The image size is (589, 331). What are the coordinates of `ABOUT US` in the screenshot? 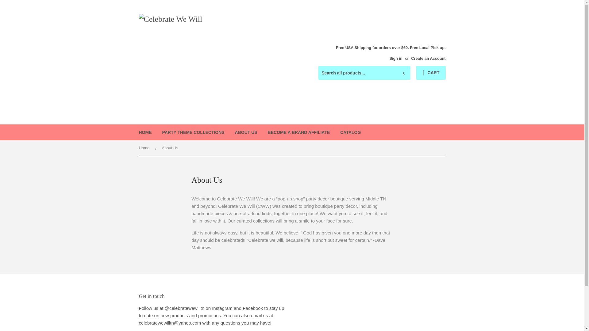 It's located at (246, 132).